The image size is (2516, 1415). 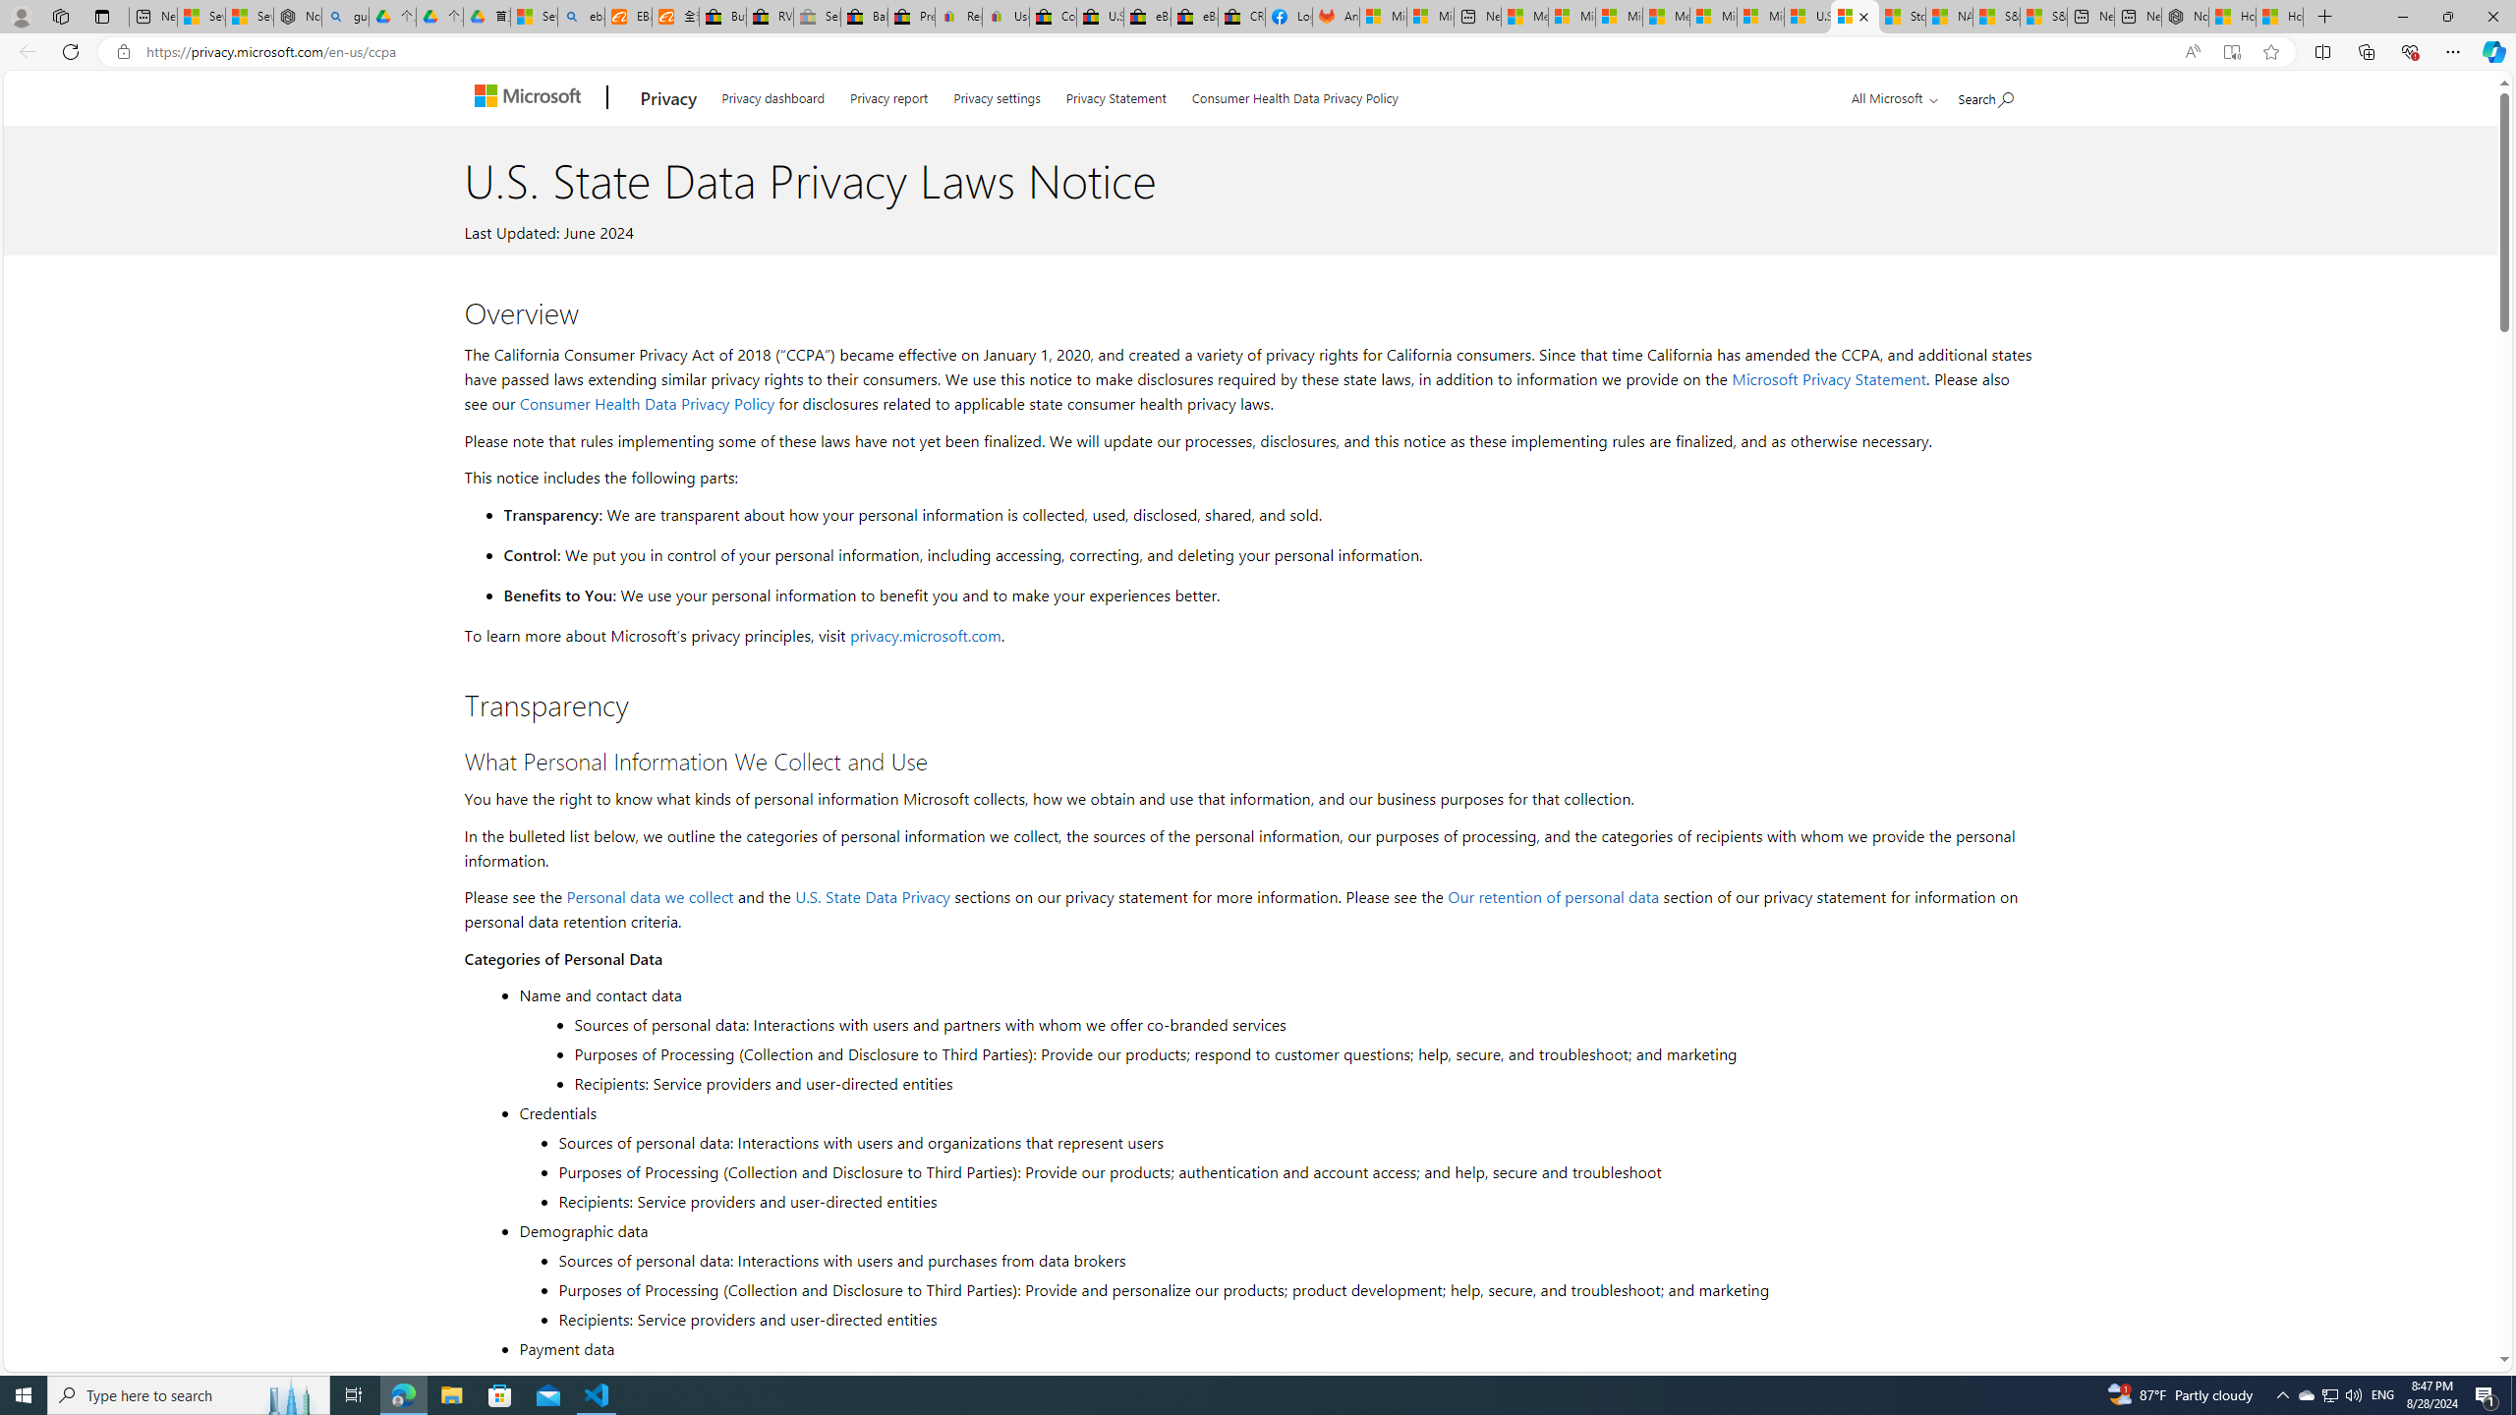 I want to click on Privacy dashboard, so click(x=772, y=94).